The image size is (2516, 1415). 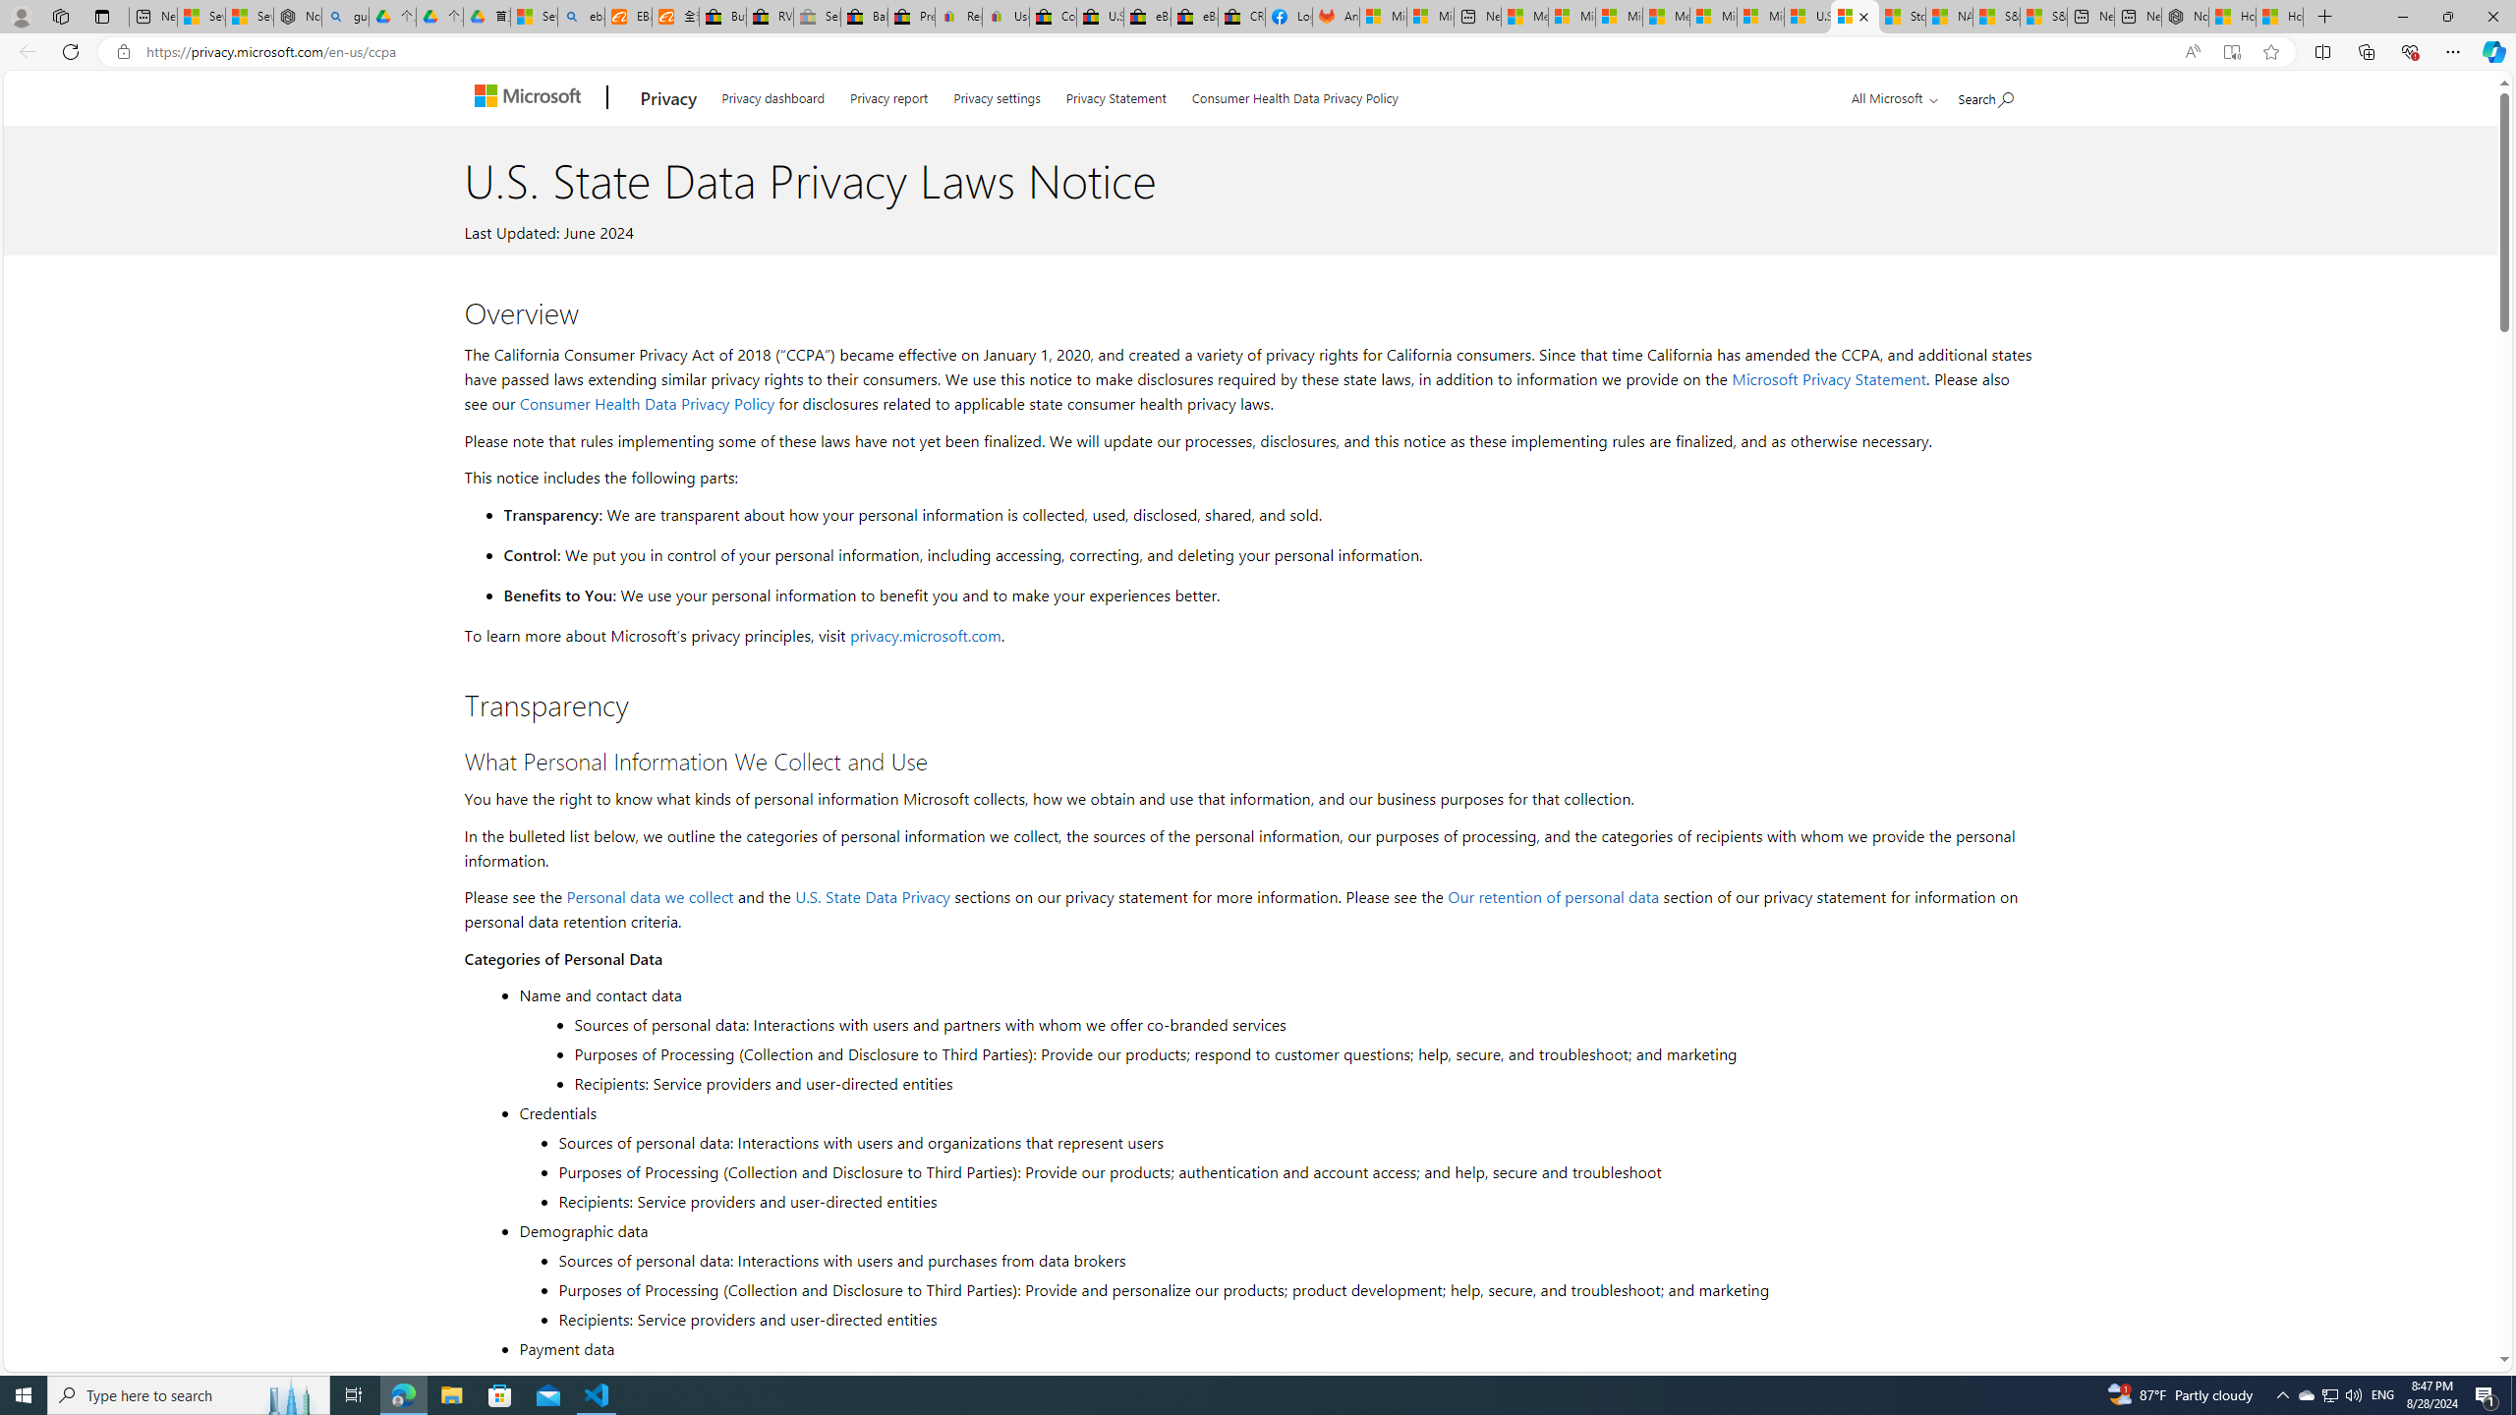 I want to click on Privacy dashboard, so click(x=772, y=94).